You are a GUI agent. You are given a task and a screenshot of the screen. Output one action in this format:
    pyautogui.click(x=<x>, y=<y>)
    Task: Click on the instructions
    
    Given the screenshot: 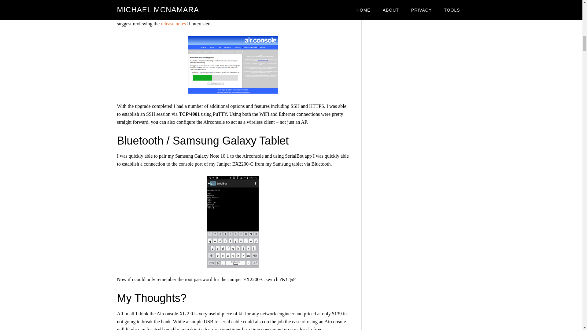 What is the action you would take?
    pyautogui.click(x=316, y=16)
    